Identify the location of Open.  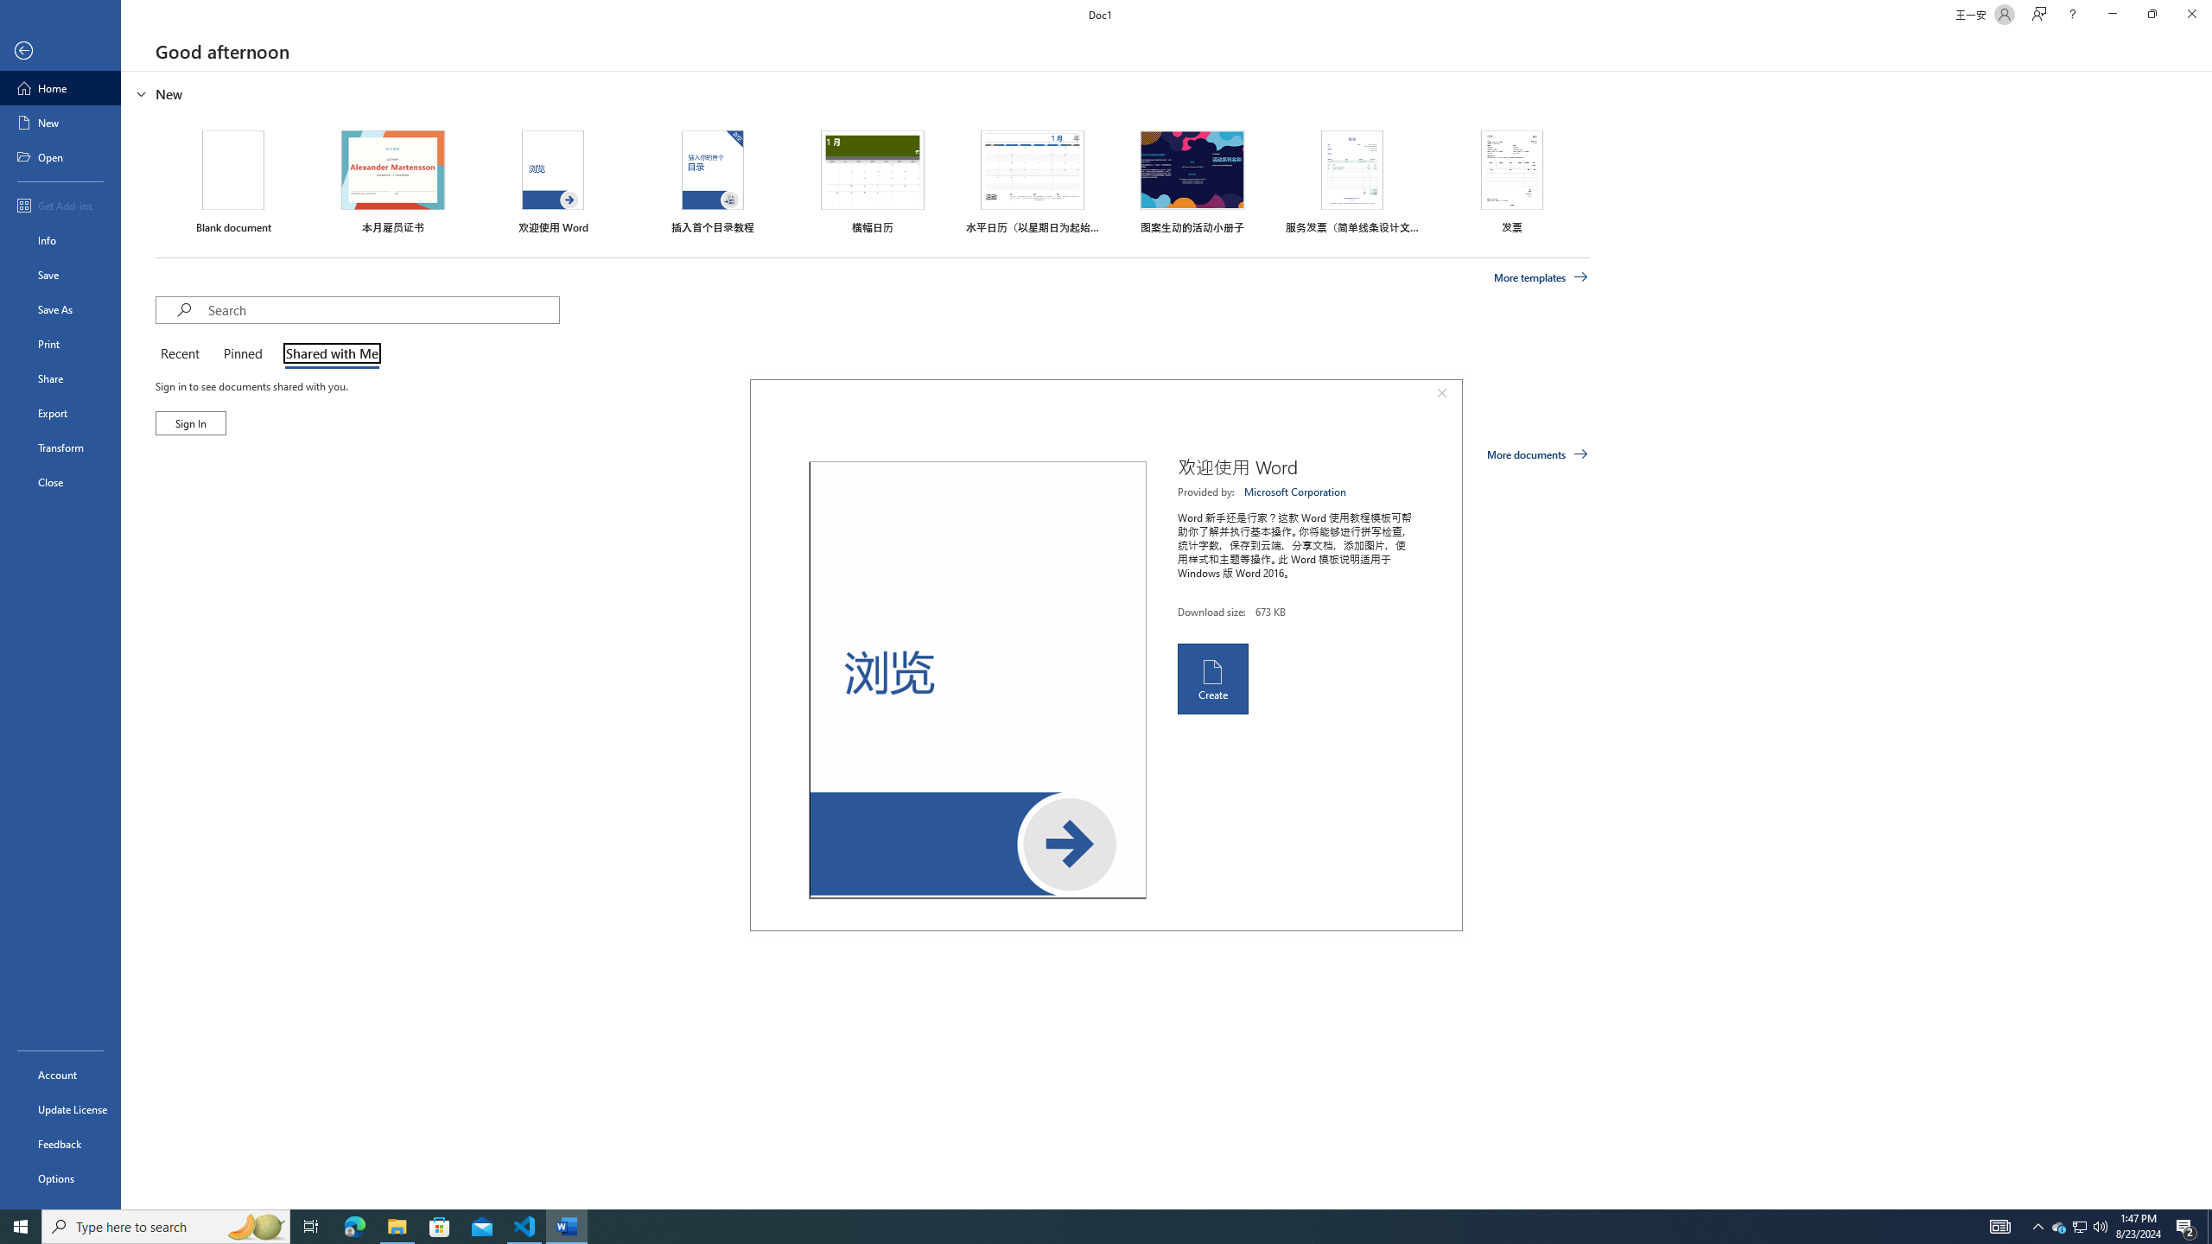
(60, 156).